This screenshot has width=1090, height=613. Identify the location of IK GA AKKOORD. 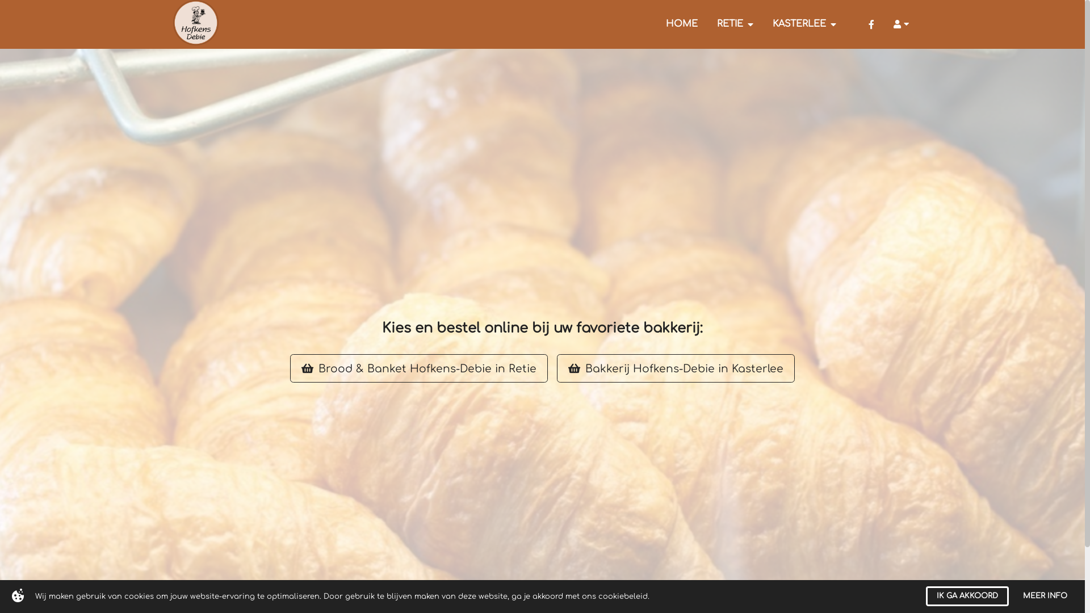
(967, 596).